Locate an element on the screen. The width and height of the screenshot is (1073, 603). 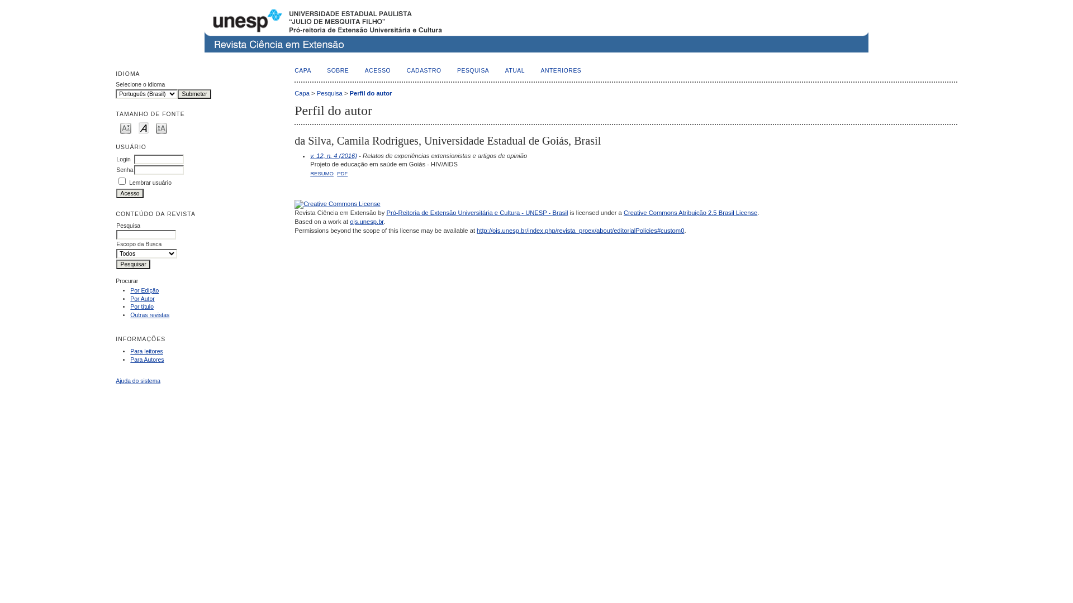
CADASTRO is located at coordinates (424, 70).